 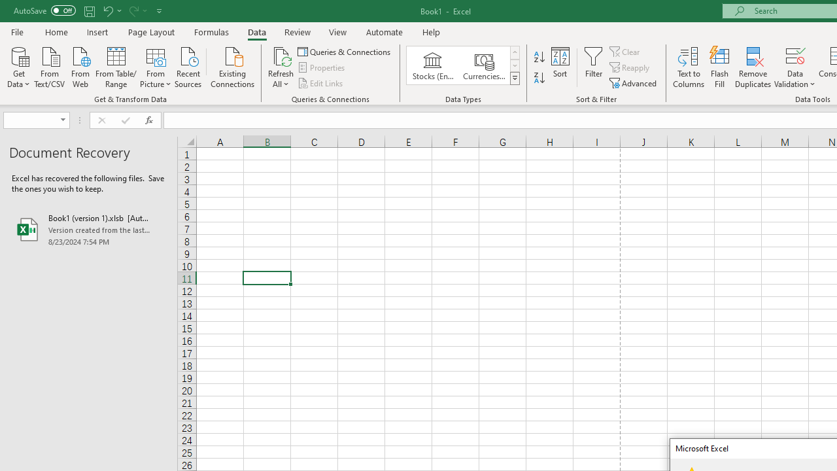 I want to click on Row up, so click(x=514, y=52).